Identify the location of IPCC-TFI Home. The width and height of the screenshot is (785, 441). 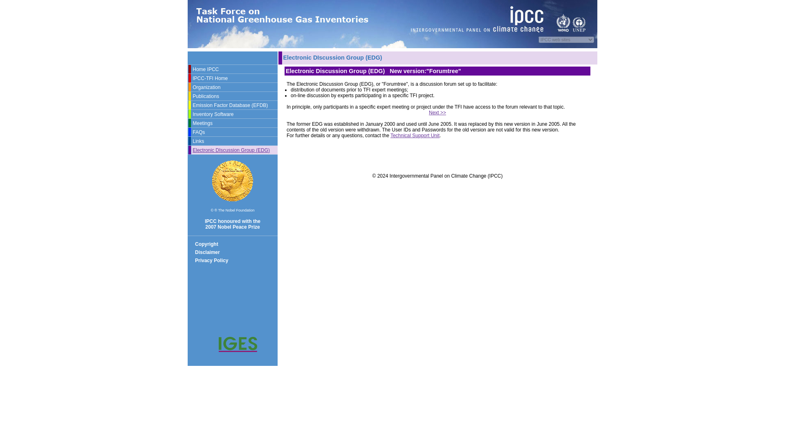
(210, 78).